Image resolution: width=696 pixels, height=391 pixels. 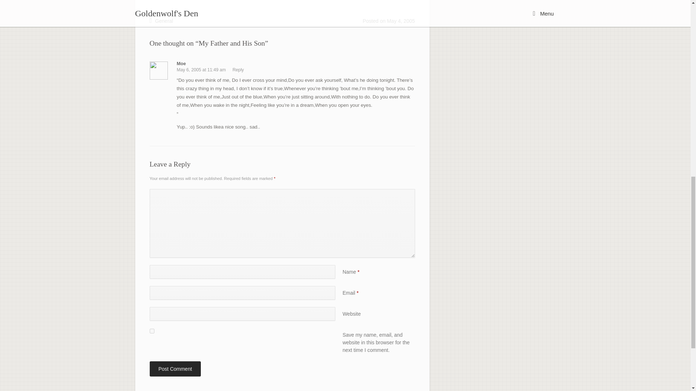 What do you see at coordinates (164, 21) in the screenshot?
I see `General` at bounding box center [164, 21].